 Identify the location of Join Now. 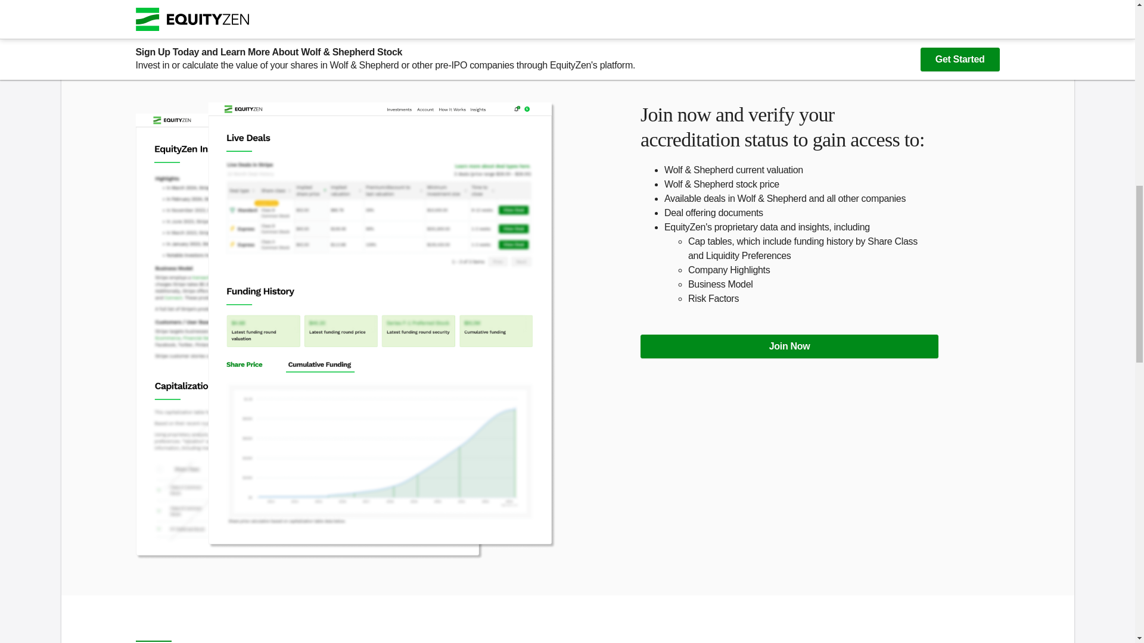
(789, 346).